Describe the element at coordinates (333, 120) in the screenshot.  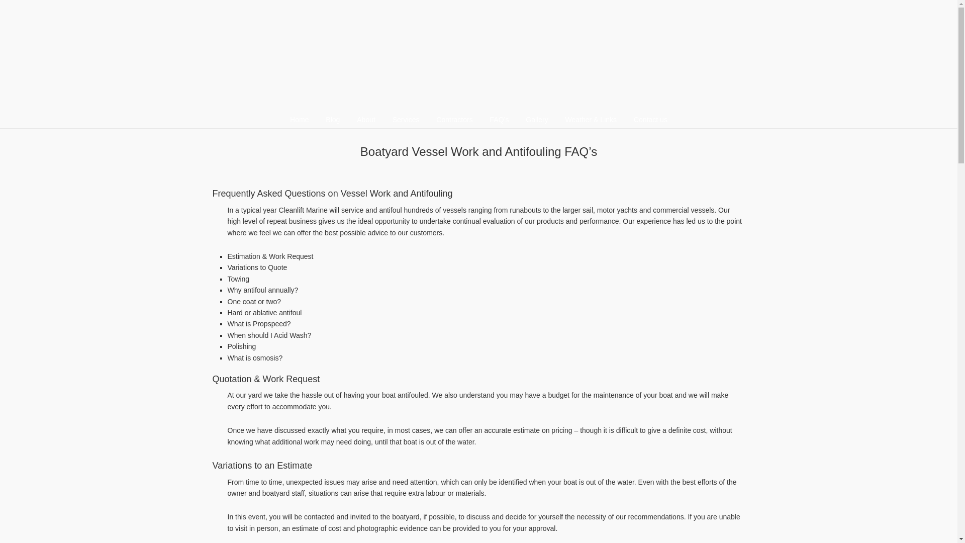
I see `Blog` at that location.